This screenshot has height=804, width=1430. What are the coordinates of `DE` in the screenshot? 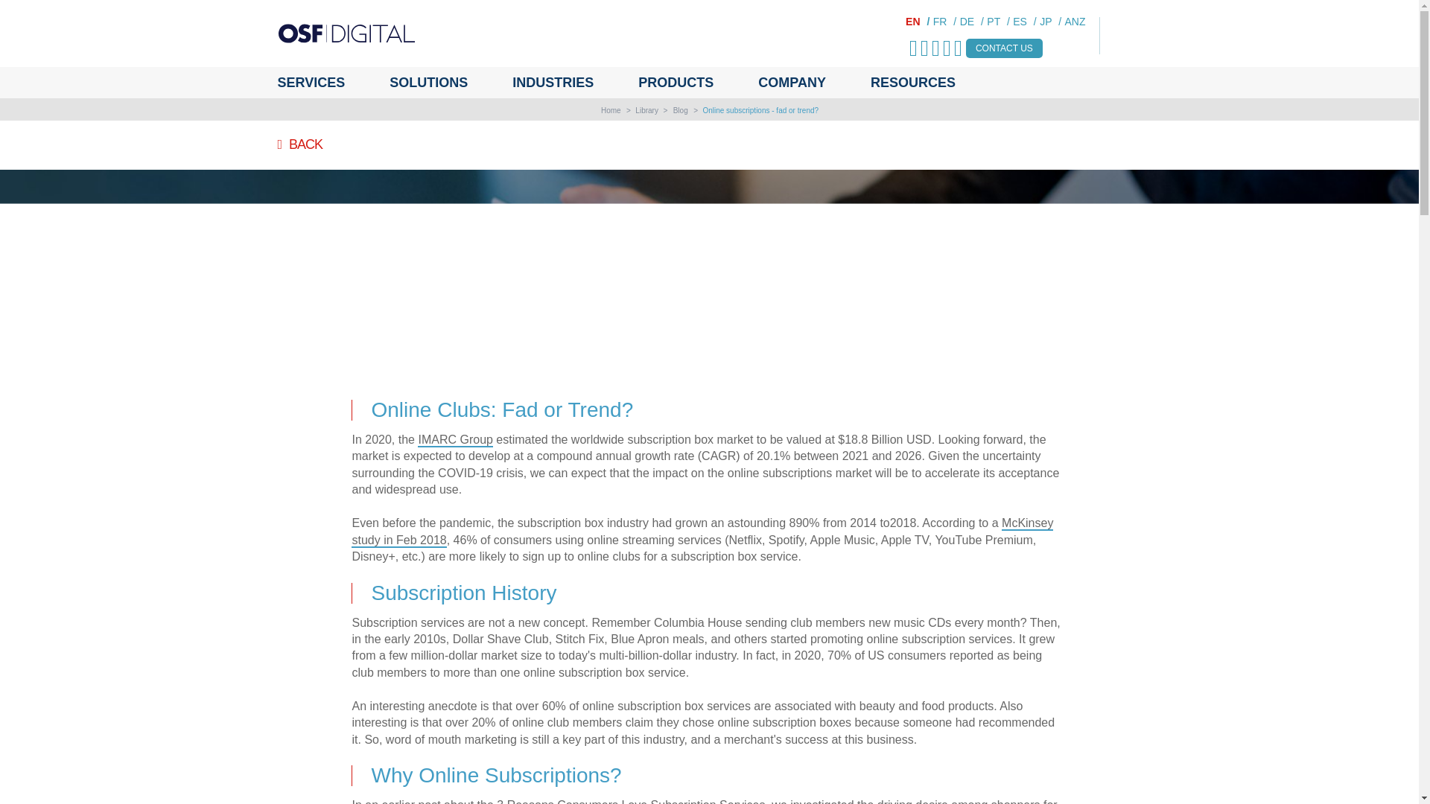 It's located at (971, 21).